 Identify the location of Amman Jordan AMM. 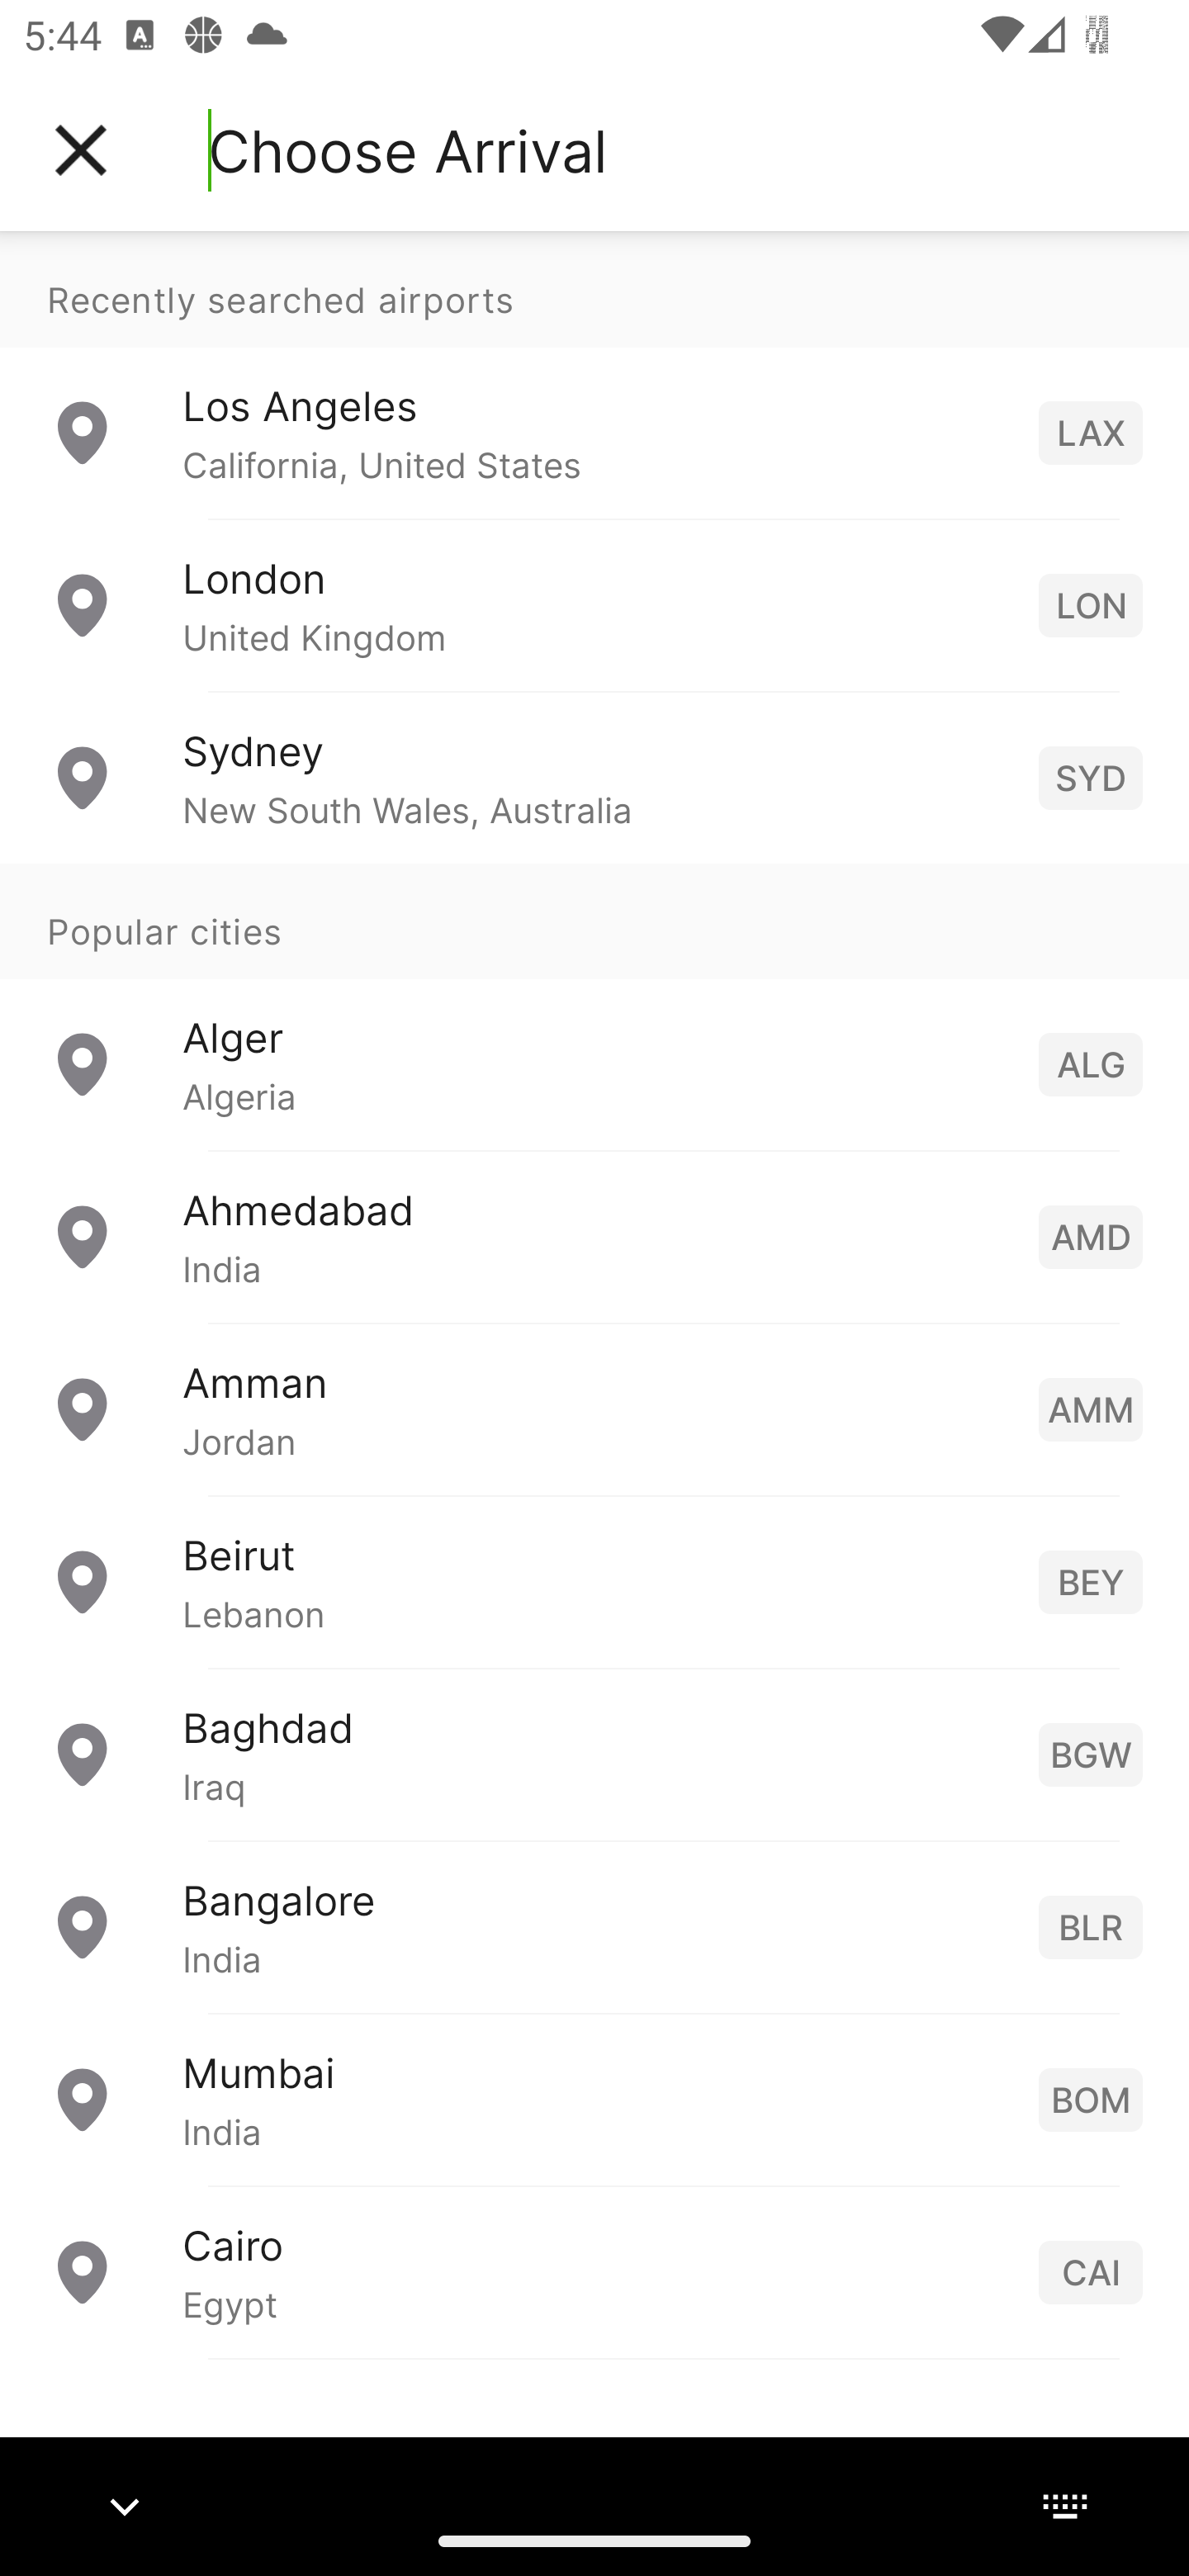
(594, 1407).